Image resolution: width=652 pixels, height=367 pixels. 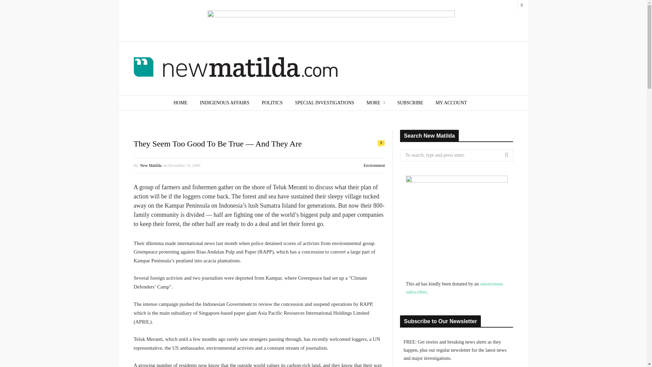 What do you see at coordinates (151, 165) in the screenshot?
I see `Posts by New Matilda` at bounding box center [151, 165].